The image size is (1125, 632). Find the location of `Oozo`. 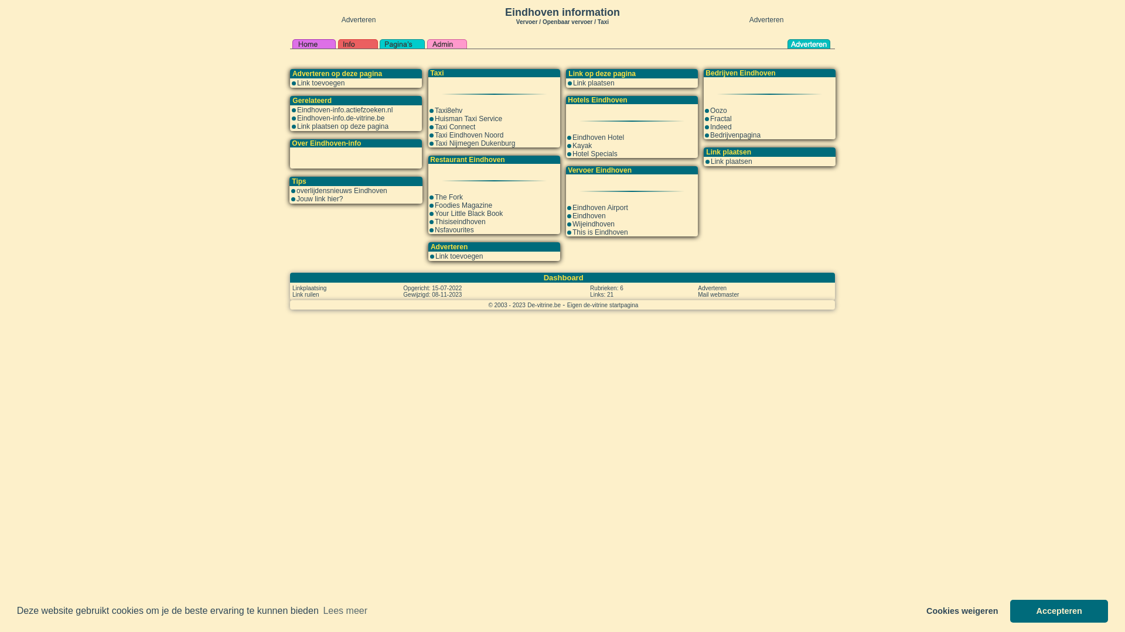

Oozo is located at coordinates (718, 111).